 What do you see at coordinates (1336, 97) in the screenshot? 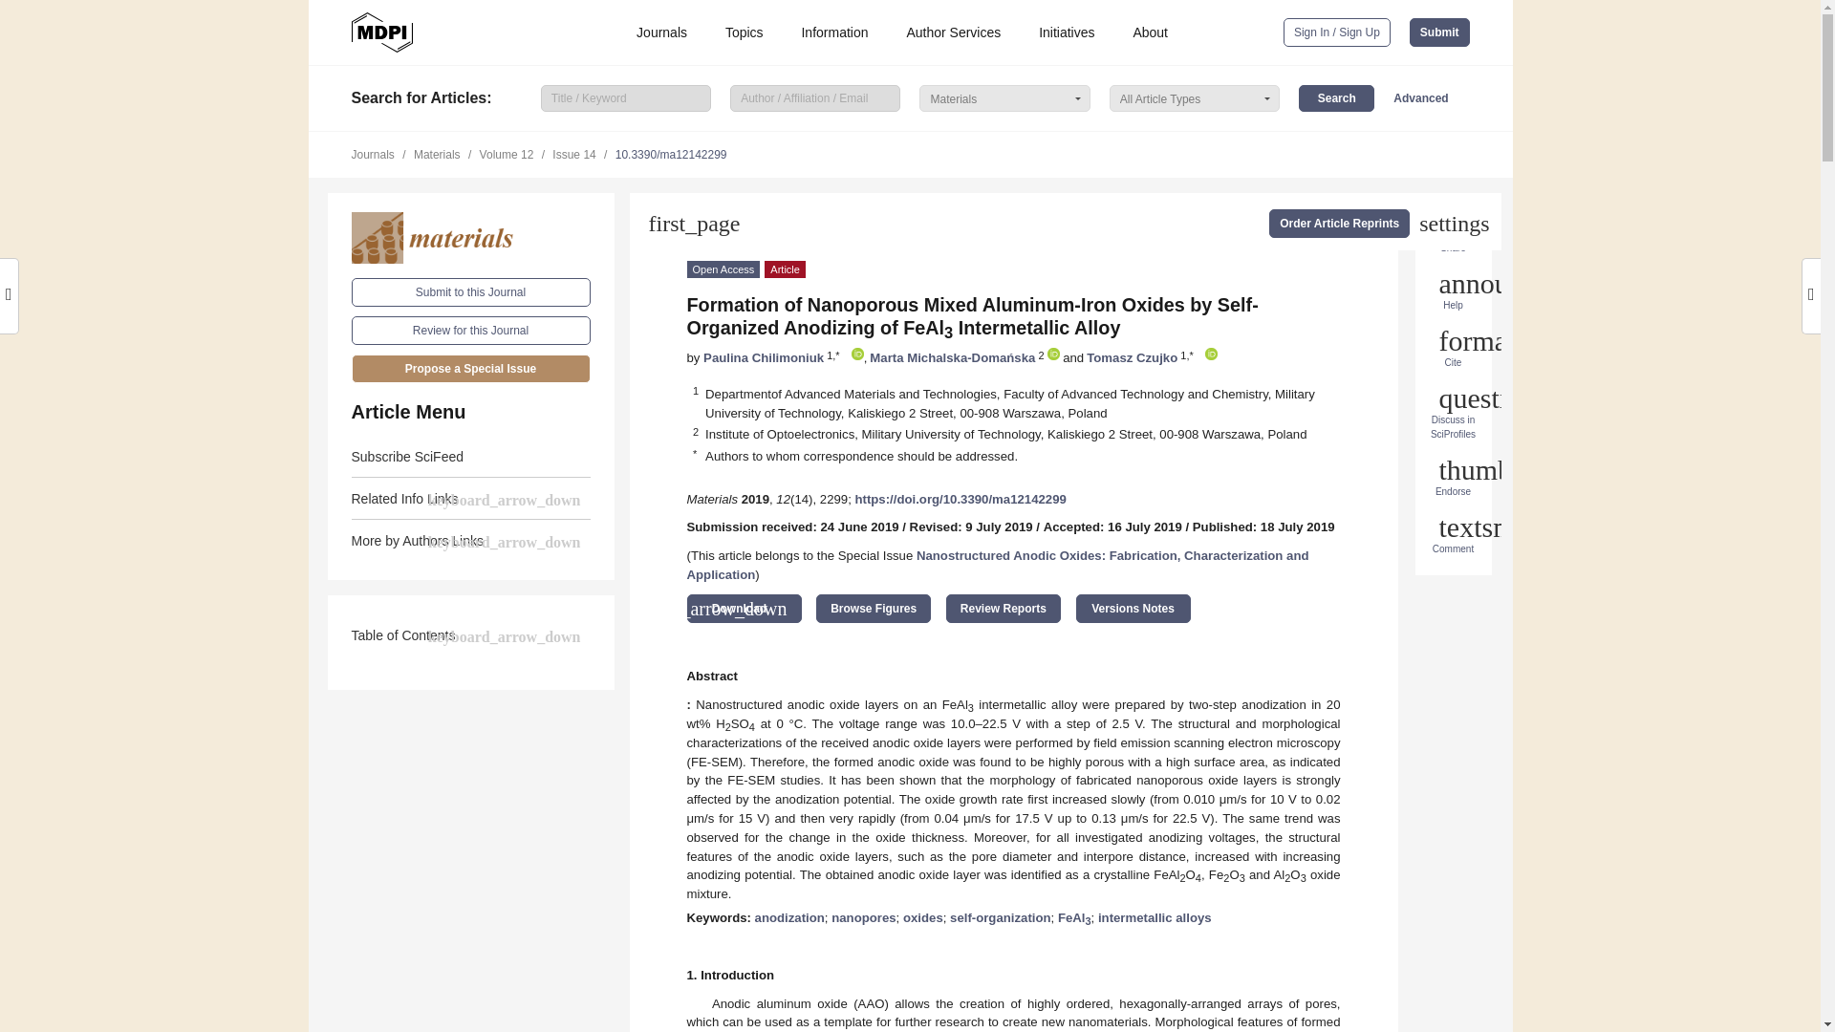
I see `Search` at bounding box center [1336, 97].